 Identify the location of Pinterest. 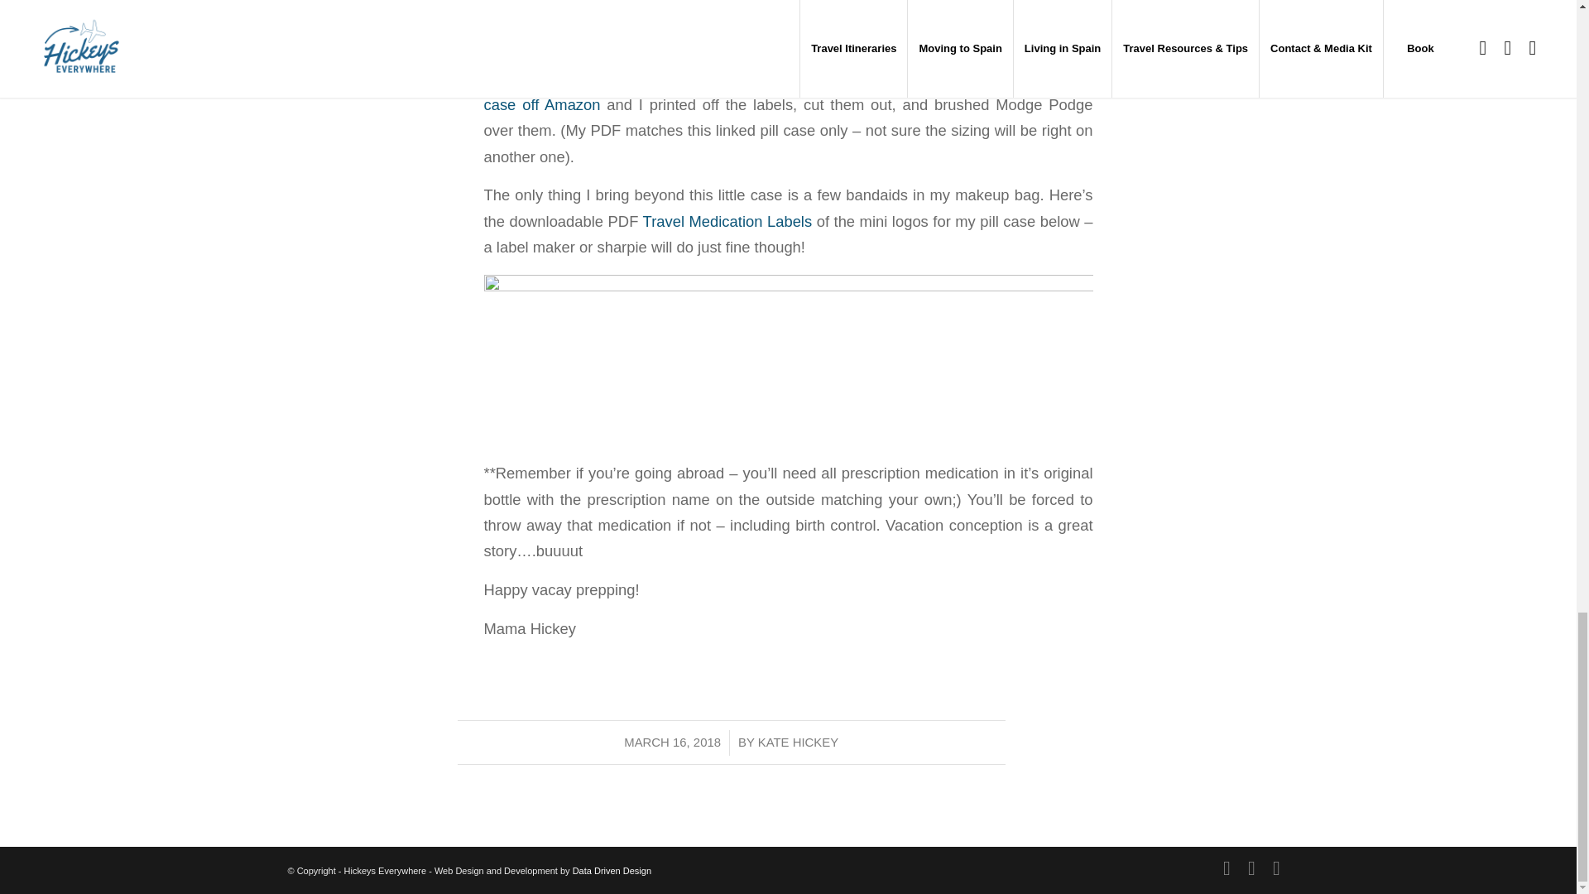
(1251, 868).